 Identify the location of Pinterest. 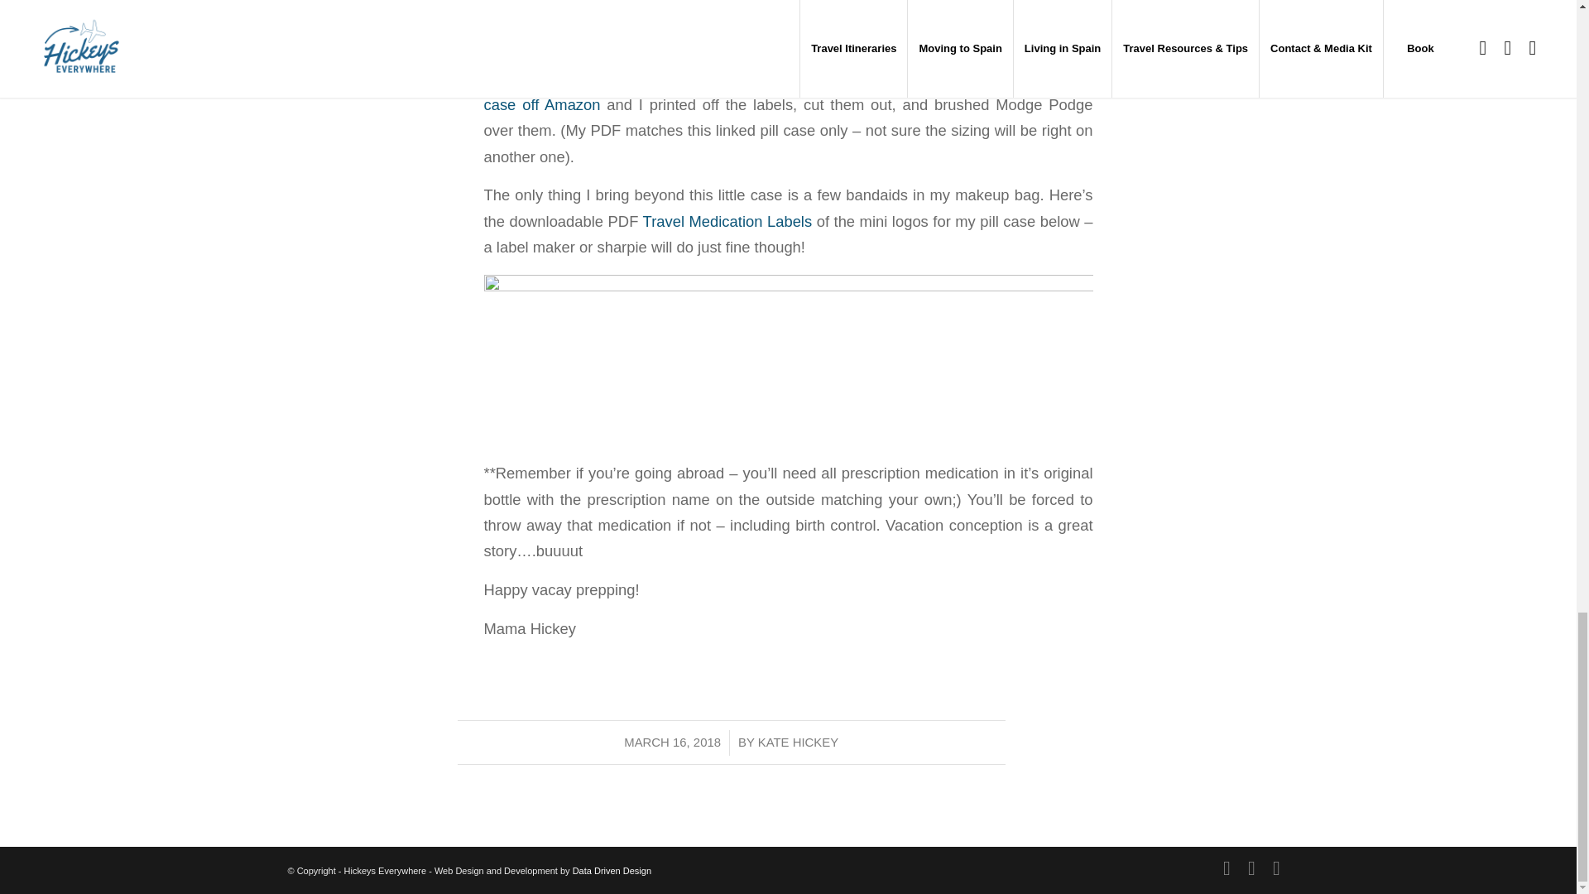
(1251, 868).